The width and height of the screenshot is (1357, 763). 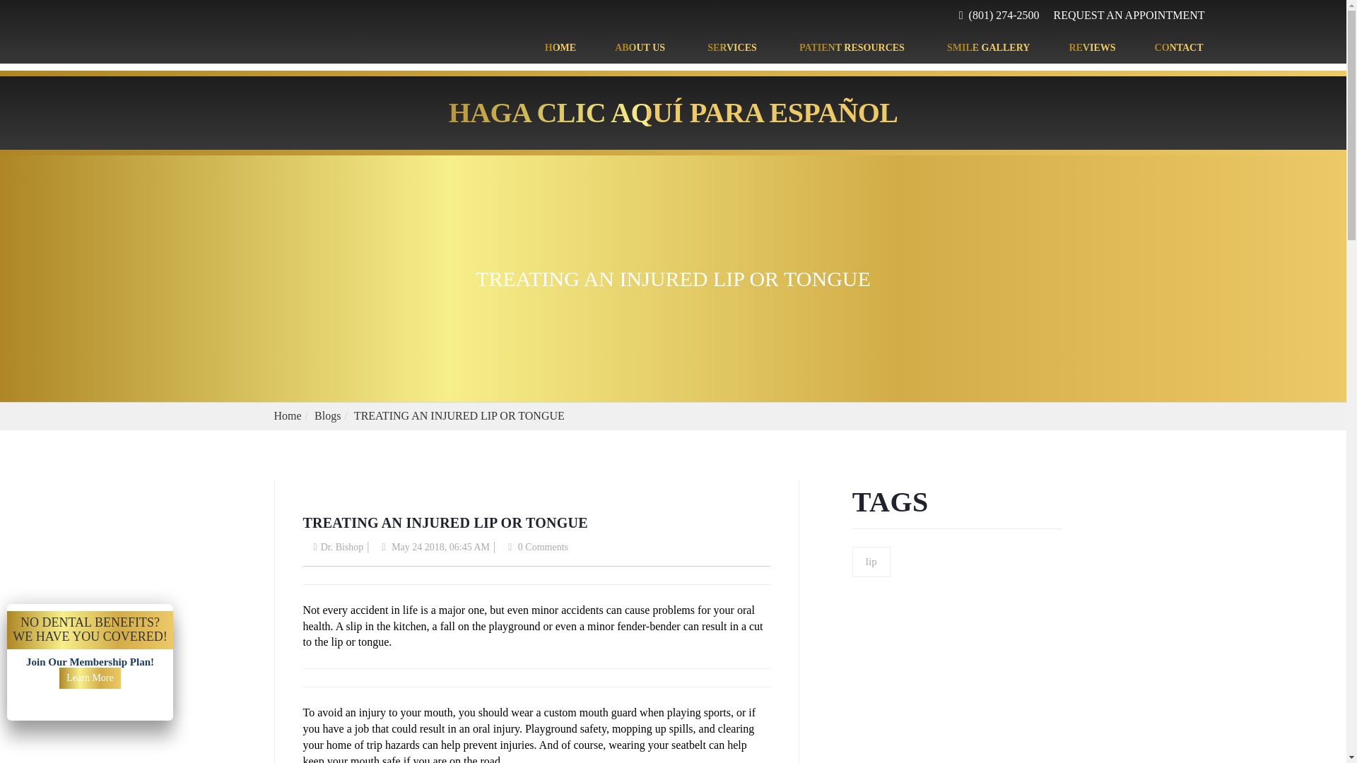 What do you see at coordinates (560, 48) in the screenshot?
I see `HOME` at bounding box center [560, 48].